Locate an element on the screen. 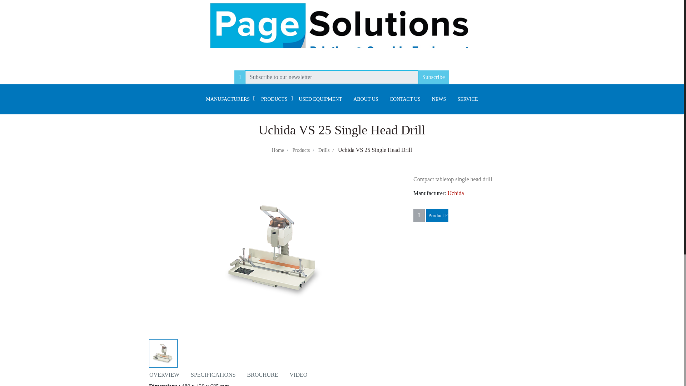 The width and height of the screenshot is (686, 386). Subscribe is located at coordinates (433, 77).